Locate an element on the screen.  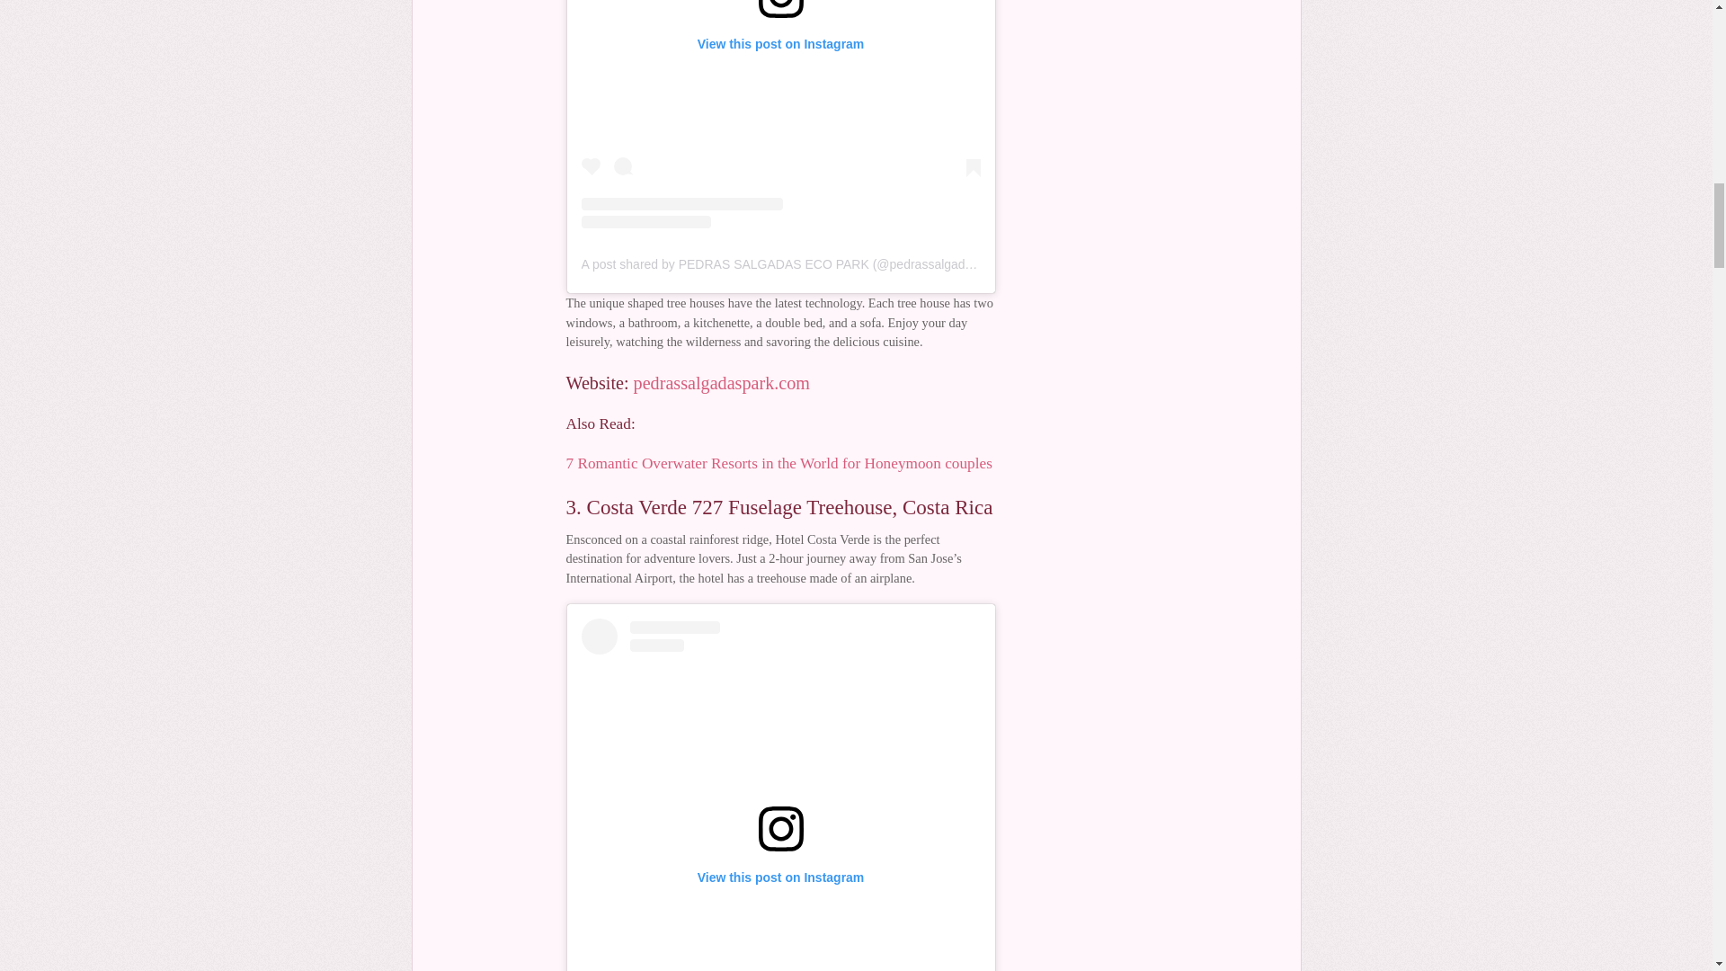
View this post on Instagram is located at coordinates (780, 113).